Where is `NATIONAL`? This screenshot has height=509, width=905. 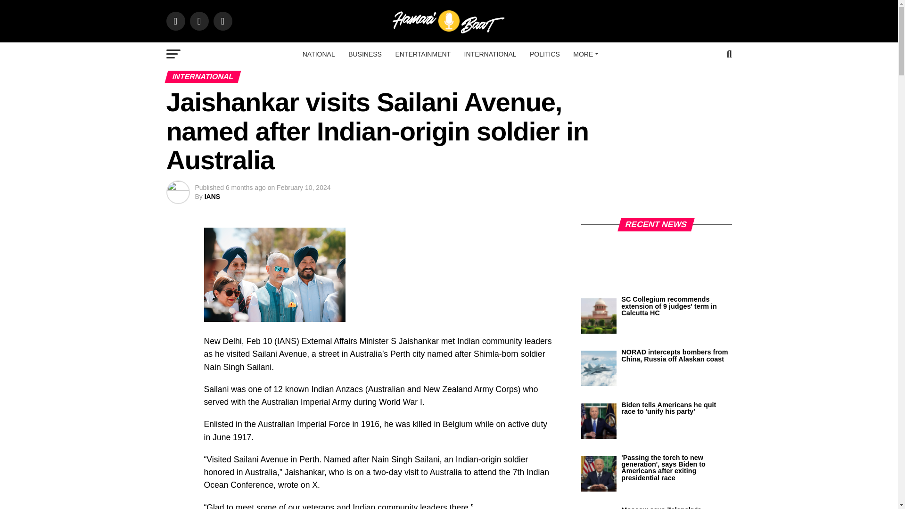
NATIONAL is located at coordinates (319, 54).